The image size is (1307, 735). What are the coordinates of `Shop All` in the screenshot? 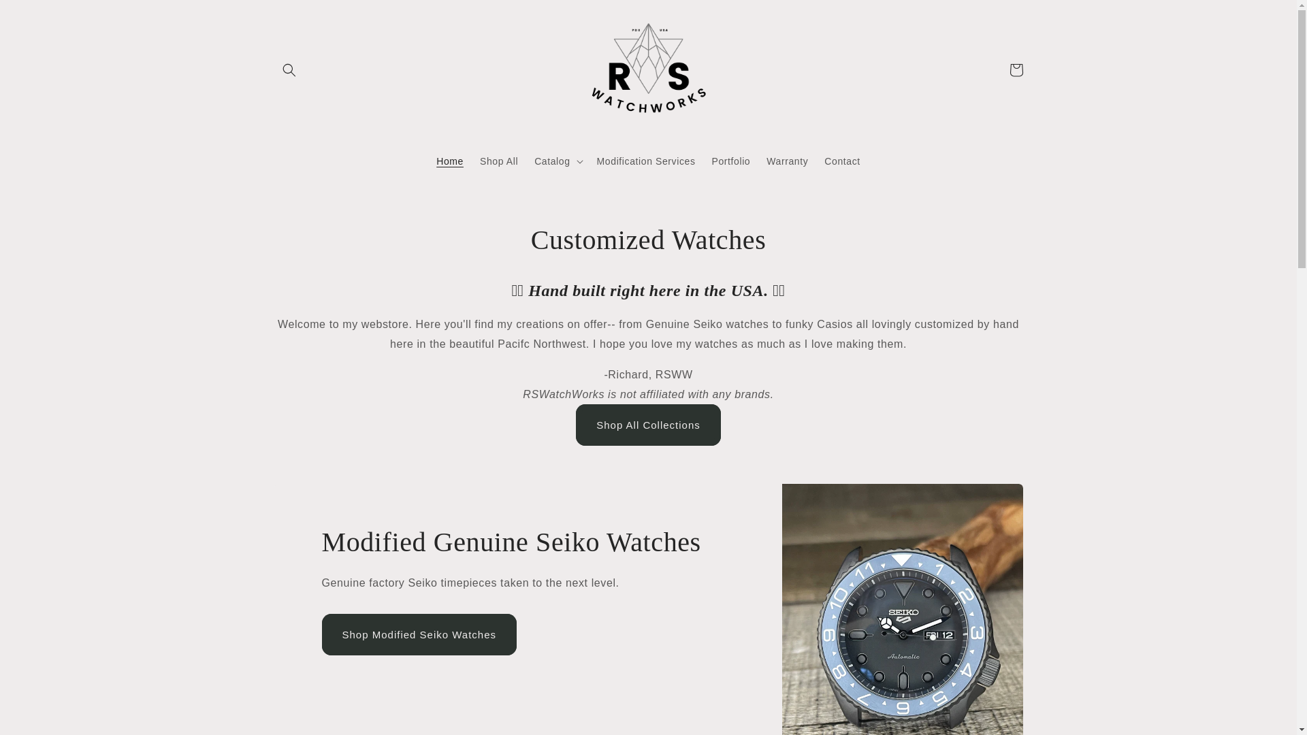 It's located at (499, 161).